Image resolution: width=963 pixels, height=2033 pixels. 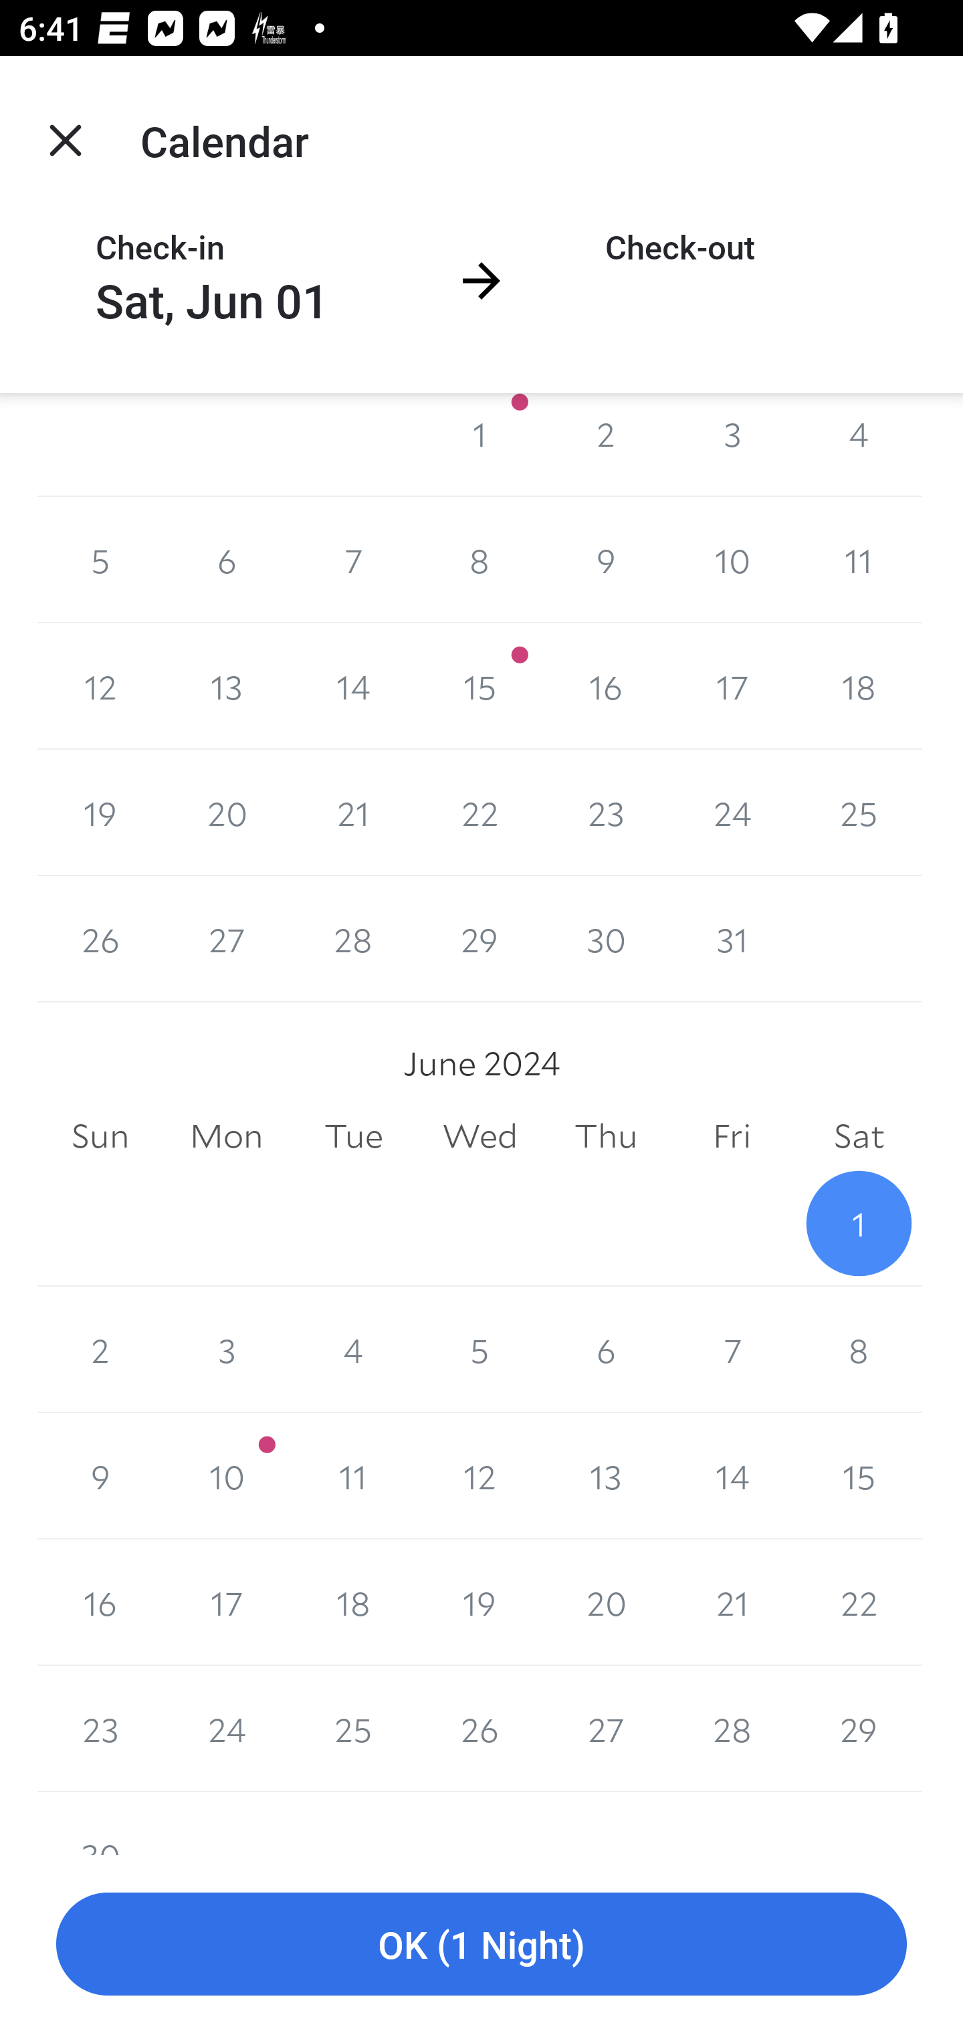 What do you see at coordinates (226, 1350) in the screenshot?
I see `3 3 June 2024` at bounding box center [226, 1350].